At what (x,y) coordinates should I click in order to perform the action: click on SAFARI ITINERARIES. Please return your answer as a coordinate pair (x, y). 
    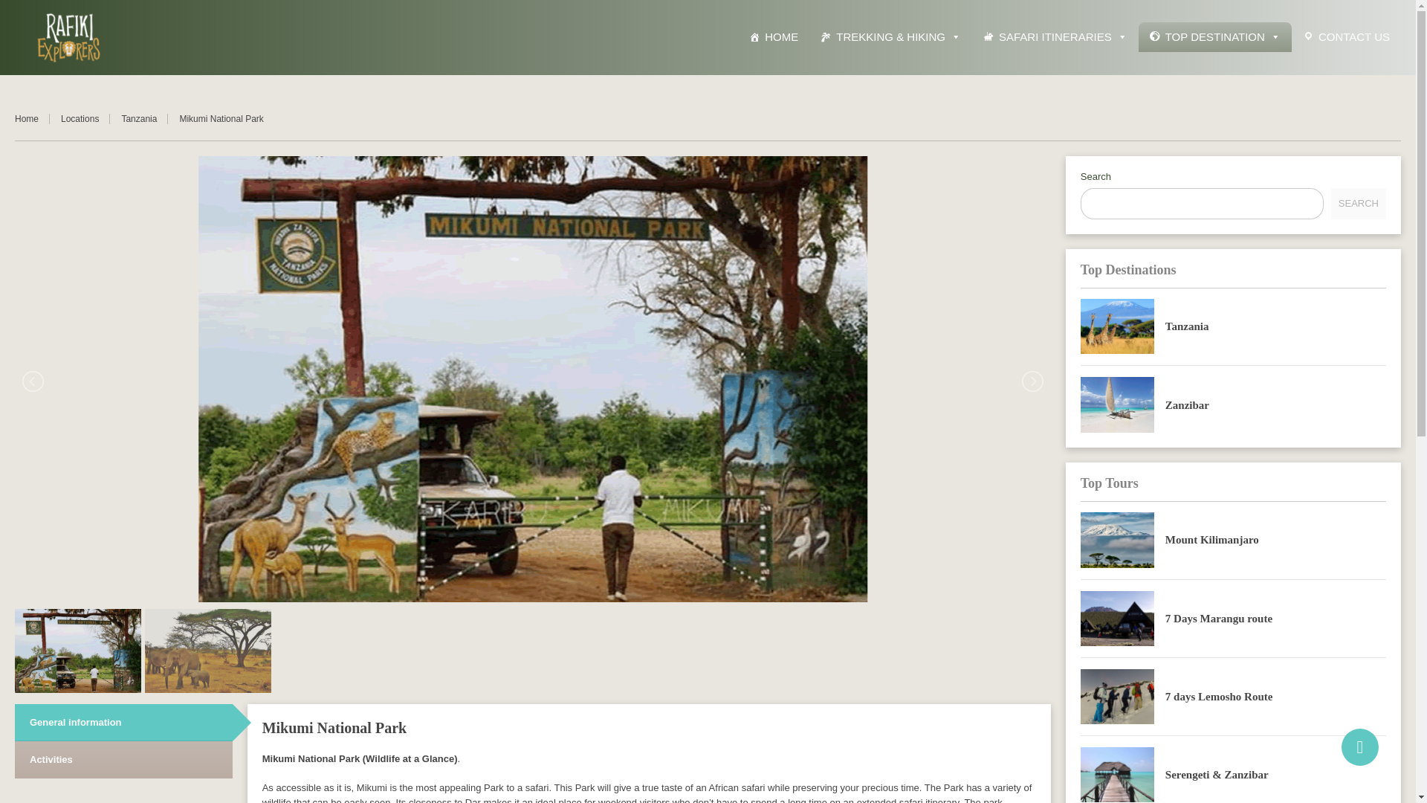
    Looking at the image, I should click on (1055, 37).